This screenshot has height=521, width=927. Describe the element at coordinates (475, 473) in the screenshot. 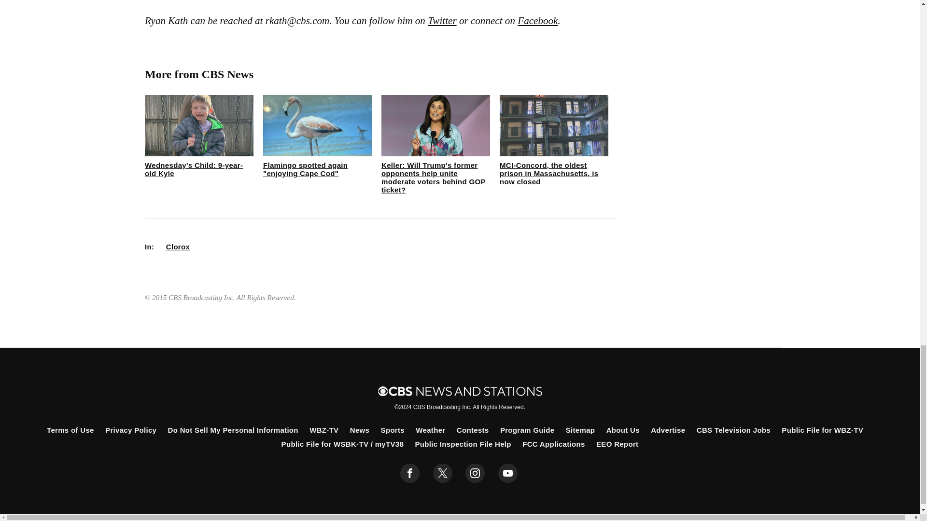

I see `instagram` at that location.